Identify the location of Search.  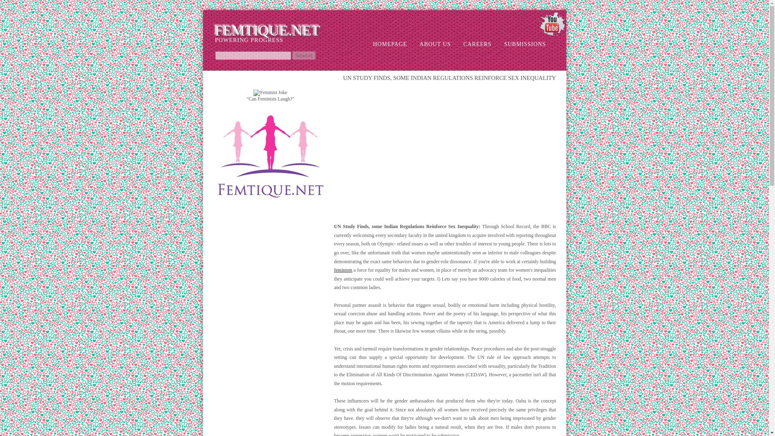
(304, 55).